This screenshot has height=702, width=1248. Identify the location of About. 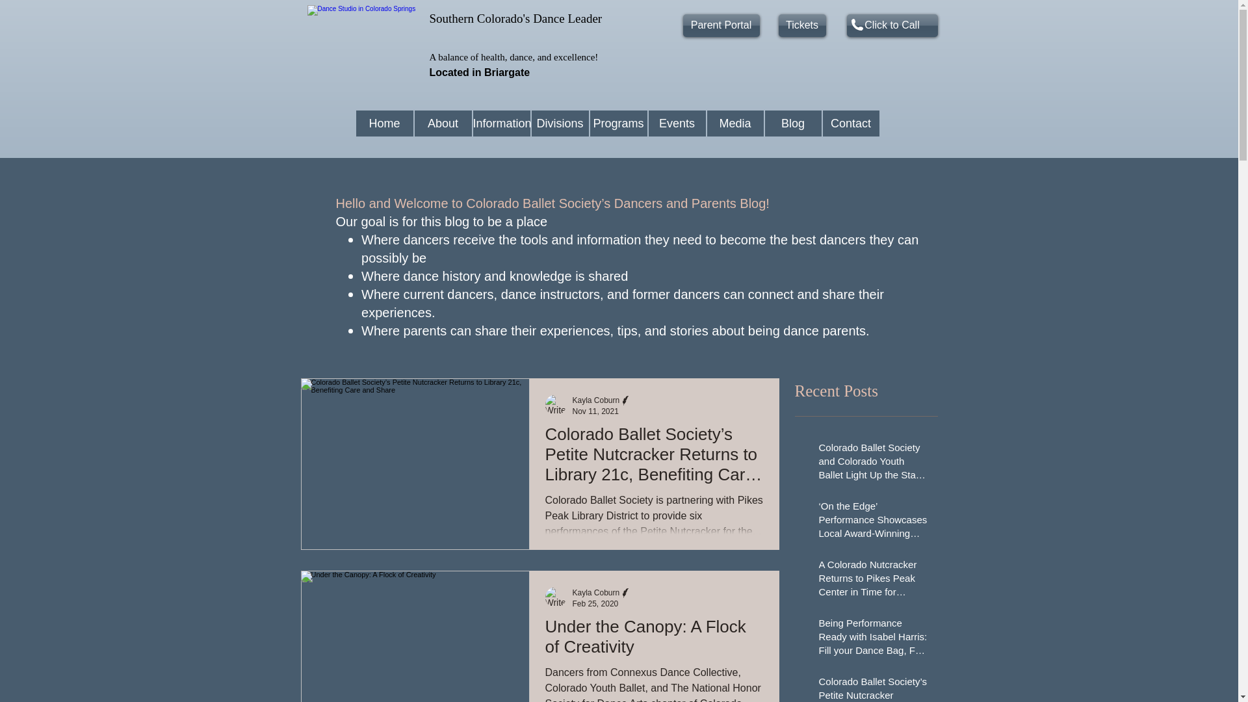
(443, 123).